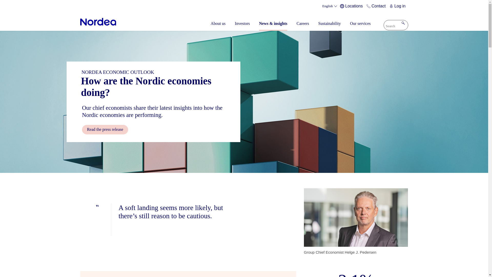 The width and height of the screenshot is (492, 277). Describe the element at coordinates (330, 6) in the screenshot. I see `English` at that location.